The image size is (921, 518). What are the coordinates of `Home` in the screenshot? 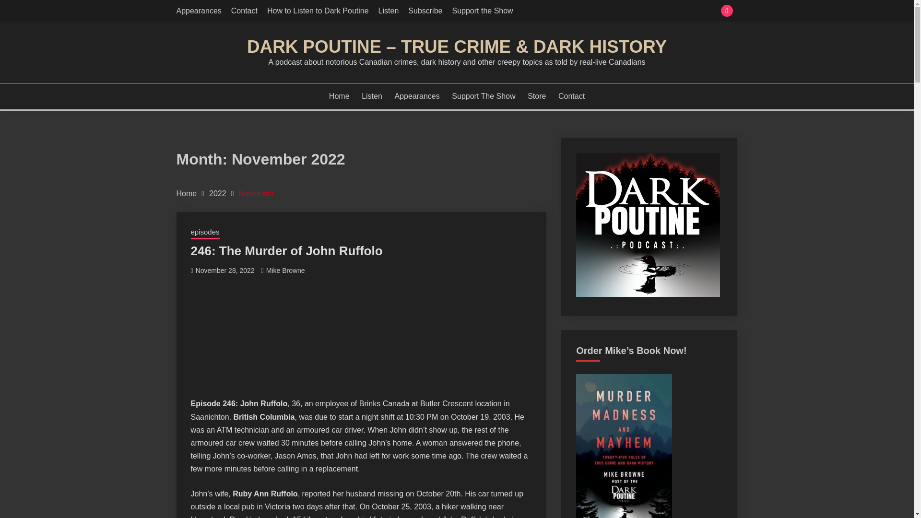 It's located at (339, 96).